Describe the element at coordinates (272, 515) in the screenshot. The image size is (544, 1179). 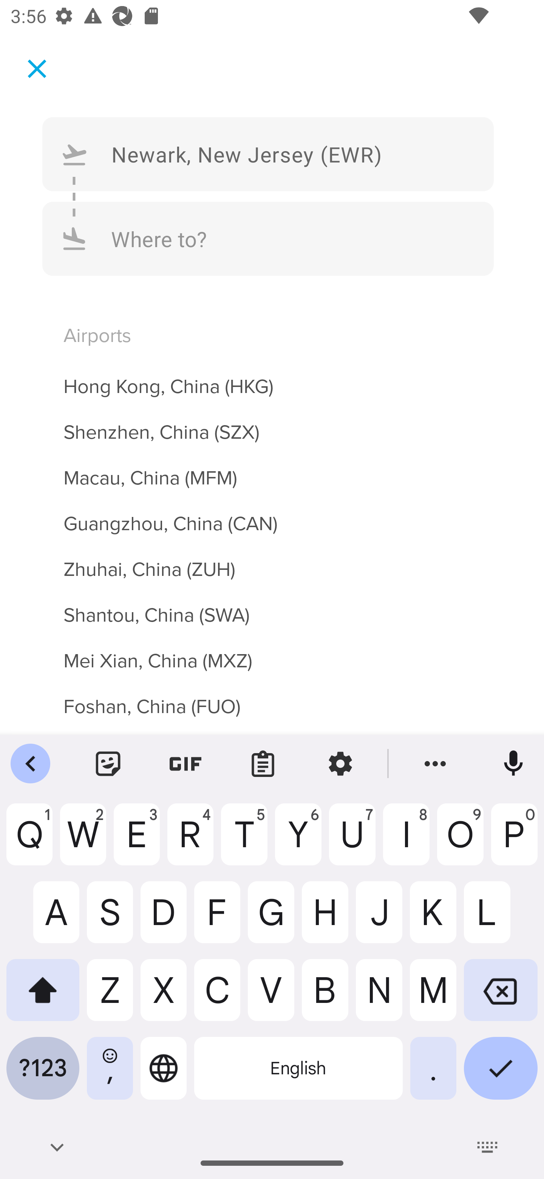
I see `Guangzhou, China (CAN)` at that location.